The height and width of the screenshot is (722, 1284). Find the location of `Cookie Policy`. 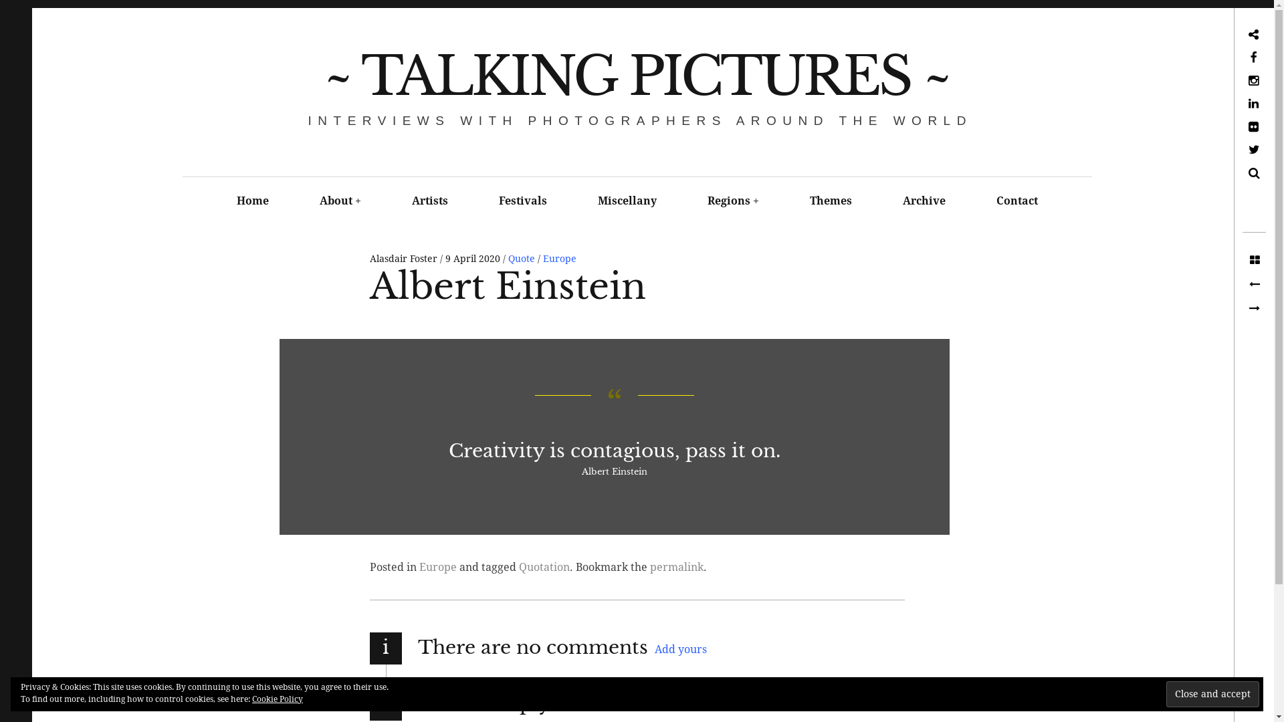

Cookie Policy is located at coordinates (278, 699).